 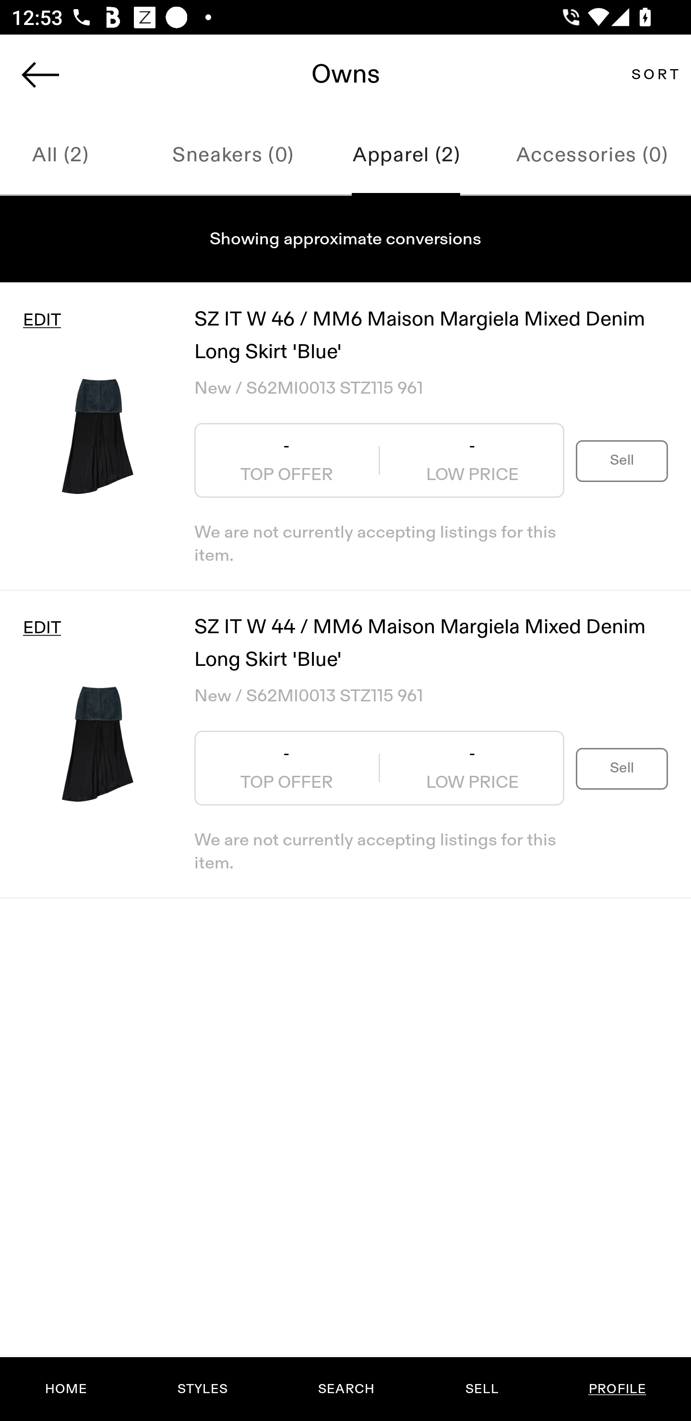 I want to click on Sneakers (0), so click(x=233, y=156).